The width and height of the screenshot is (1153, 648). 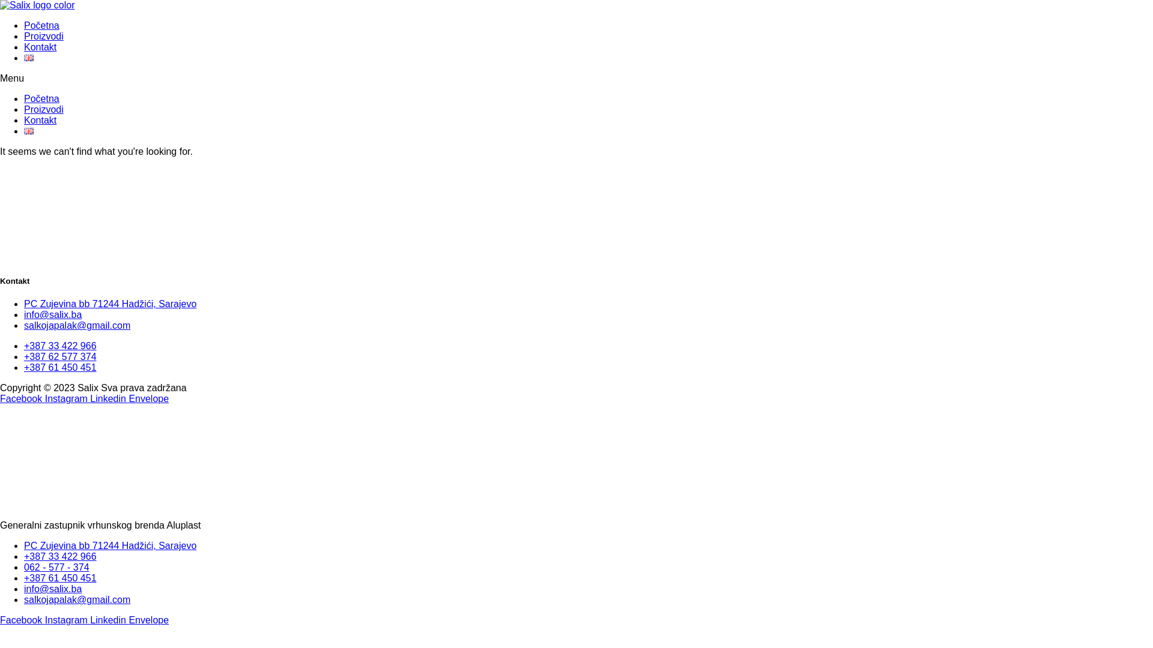 I want to click on +387 33 422 966, so click(x=60, y=346).